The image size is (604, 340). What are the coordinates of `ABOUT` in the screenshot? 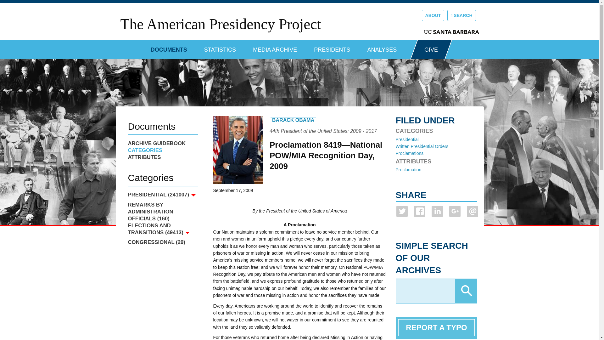 It's located at (433, 15).